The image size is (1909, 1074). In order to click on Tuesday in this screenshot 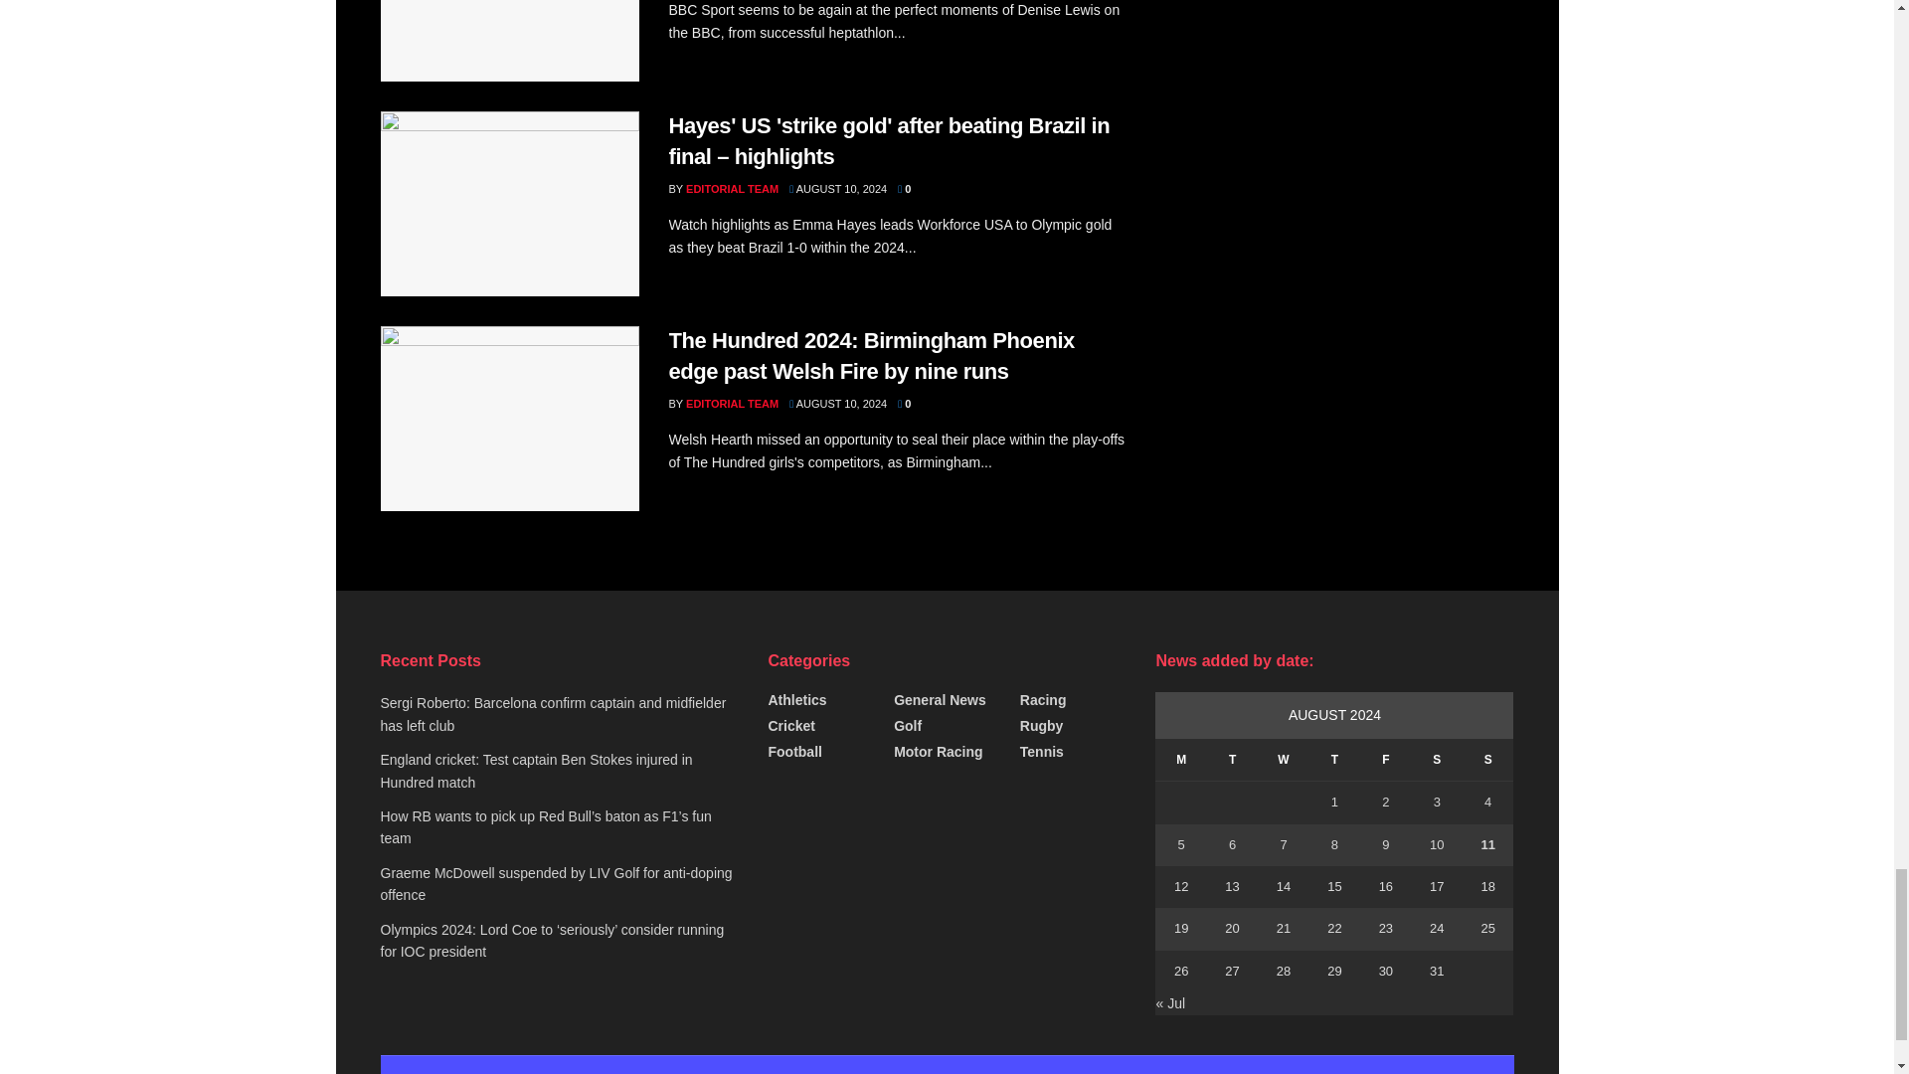, I will do `click(1232, 760)`.